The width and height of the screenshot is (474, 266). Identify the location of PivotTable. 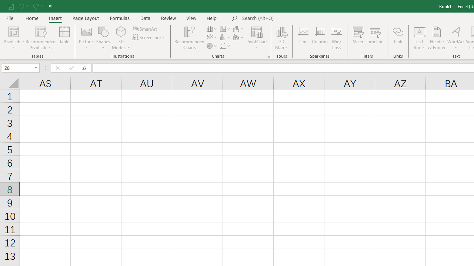
(13, 38).